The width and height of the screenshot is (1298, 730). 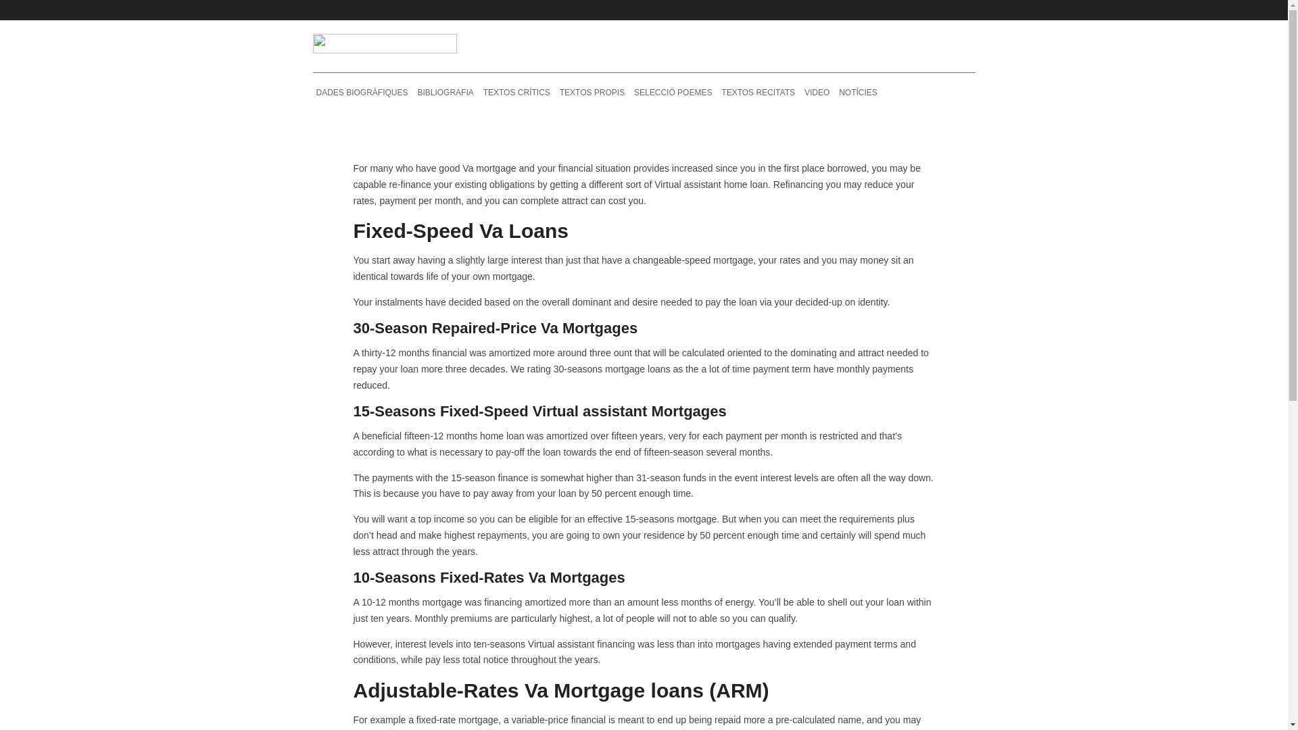 I want to click on RESUM CASTELLANO, so click(x=516, y=9).